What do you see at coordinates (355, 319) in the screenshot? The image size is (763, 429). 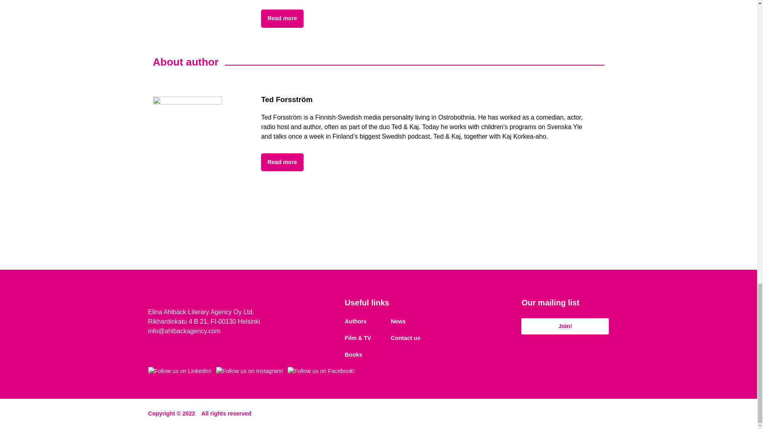 I see `Authors` at bounding box center [355, 319].